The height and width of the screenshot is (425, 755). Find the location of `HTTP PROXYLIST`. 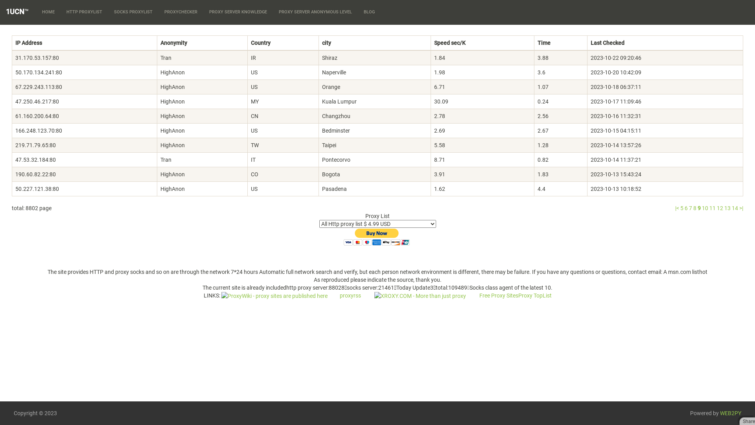

HTTP PROXYLIST is located at coordinates (84, 12).